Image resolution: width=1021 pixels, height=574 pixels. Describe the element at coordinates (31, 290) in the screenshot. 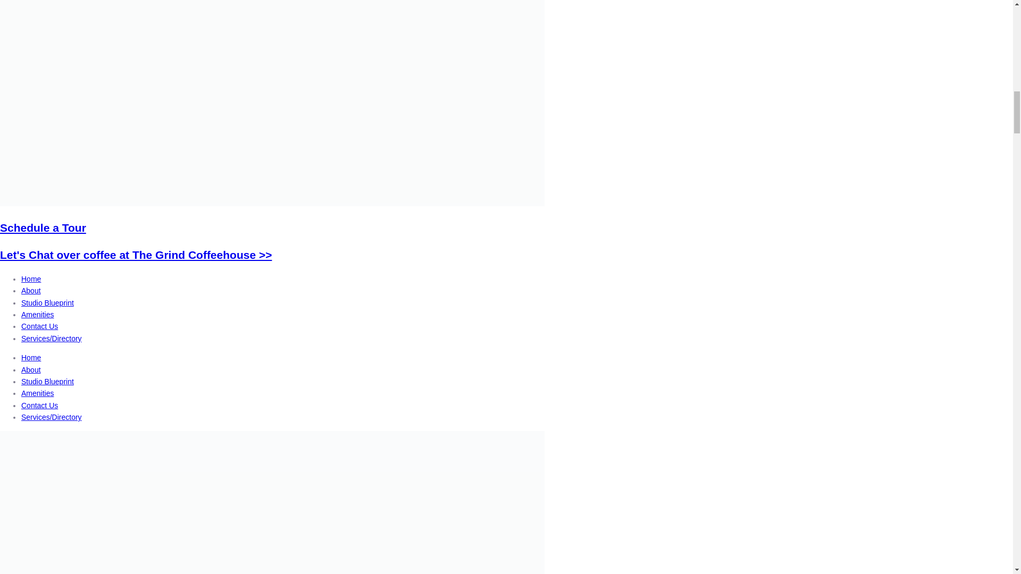

I see `About` at that location.